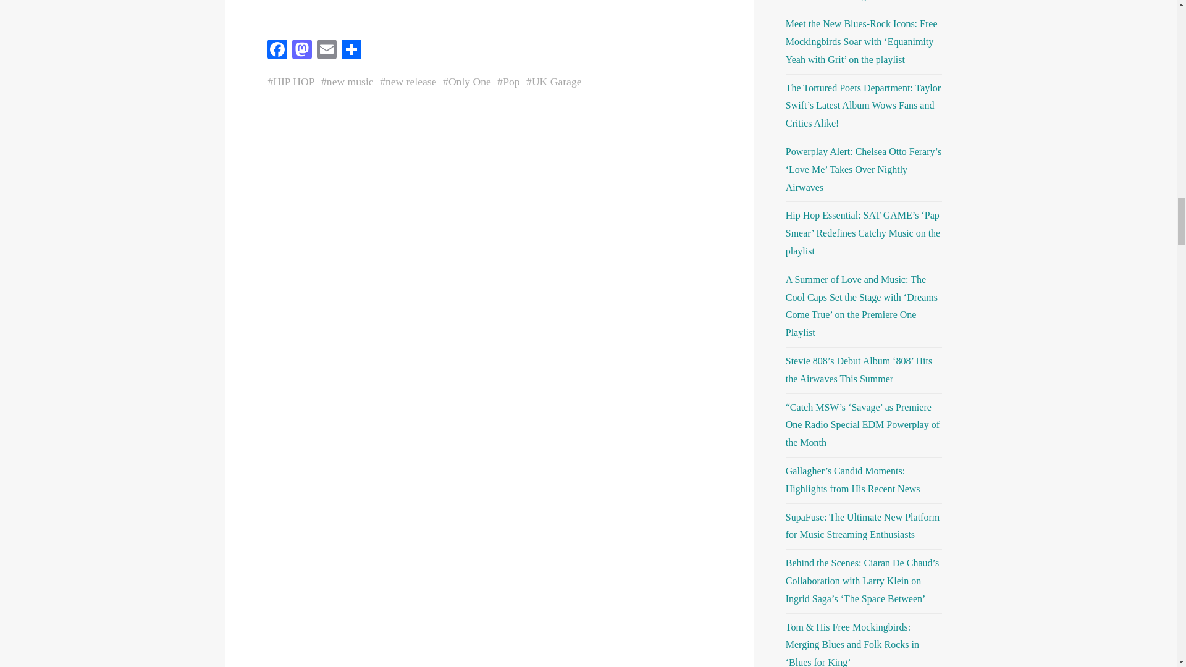  I want to click on HIP HOP, so click(293, 82).